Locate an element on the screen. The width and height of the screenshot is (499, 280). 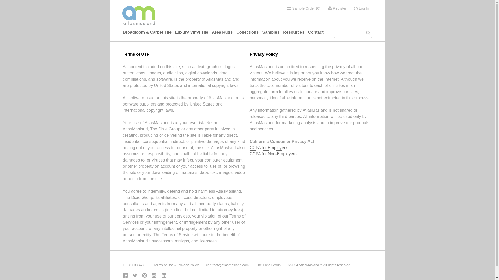
Instagram is located at coordinates (154, 275).